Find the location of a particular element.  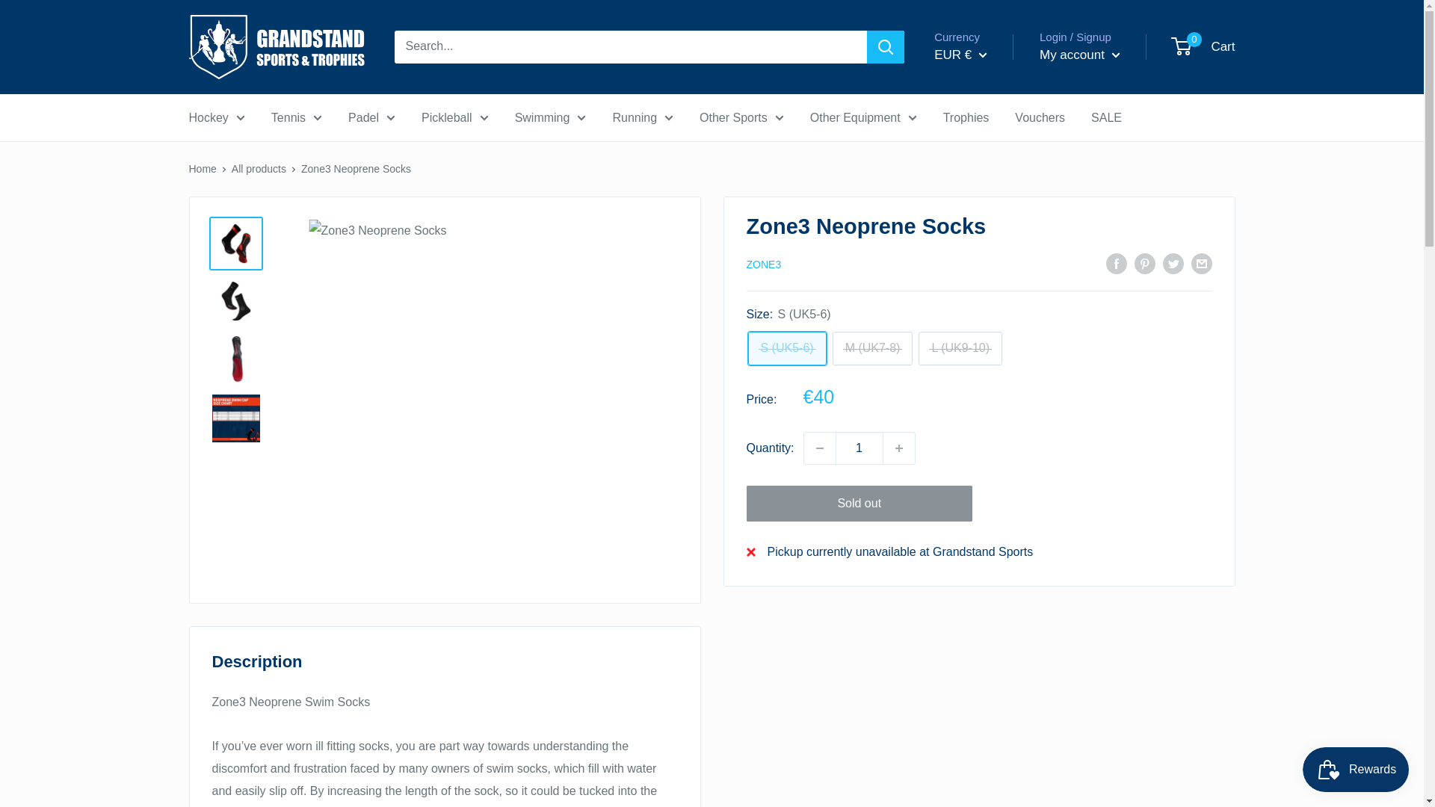

Decrease quantity by 1 is located at coordinates (819, 448).